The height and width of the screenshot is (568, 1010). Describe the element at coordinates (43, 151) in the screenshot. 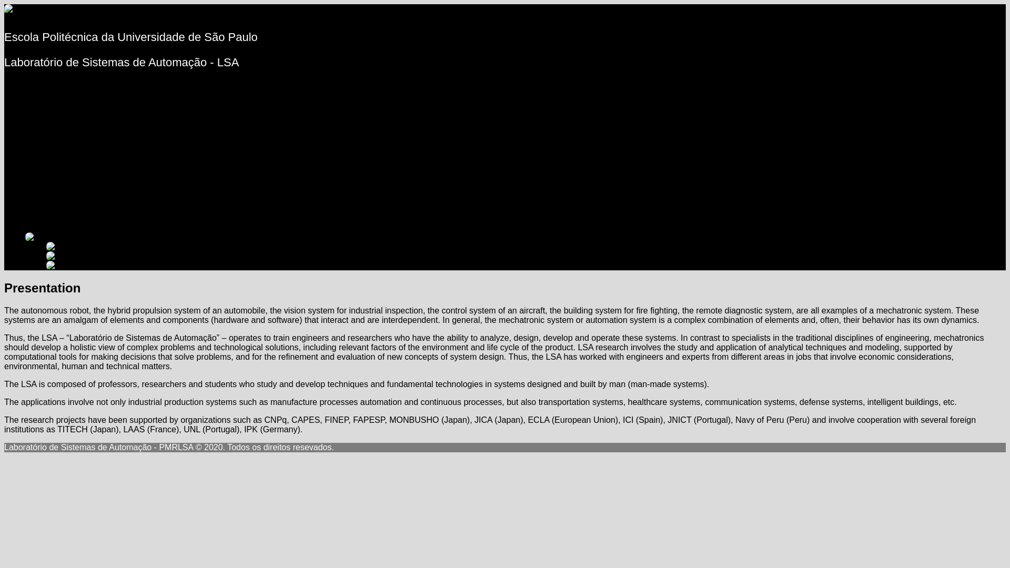

I see `Members` at that location.